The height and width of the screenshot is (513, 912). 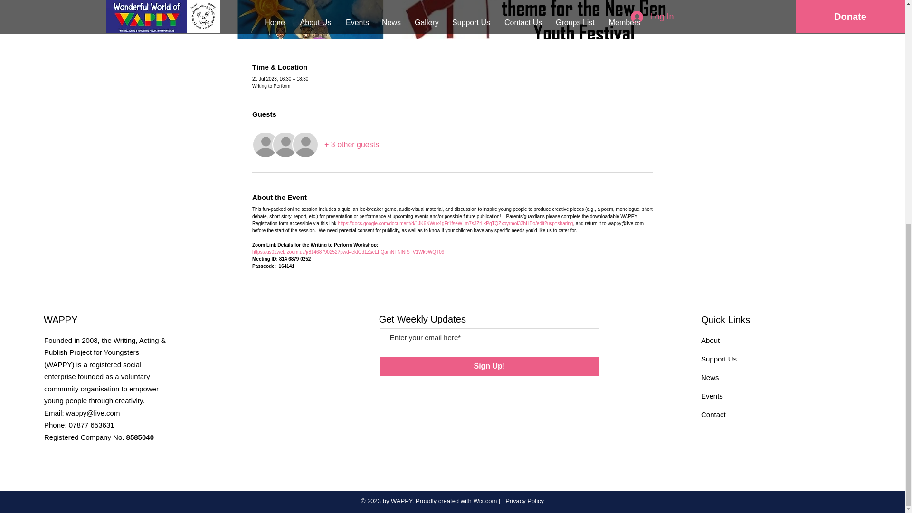 I want to click on News, so click(x=710, y=377).